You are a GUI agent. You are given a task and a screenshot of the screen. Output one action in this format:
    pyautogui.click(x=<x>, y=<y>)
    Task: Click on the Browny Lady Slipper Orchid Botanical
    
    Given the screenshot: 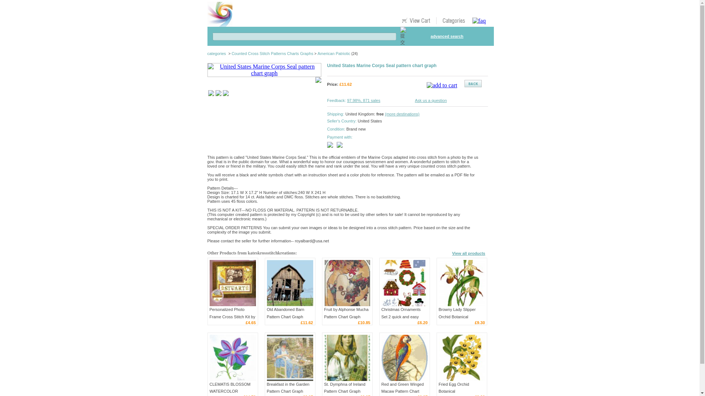 What is the action you would take?
    pyautogui.click(x=457, y=313)
    